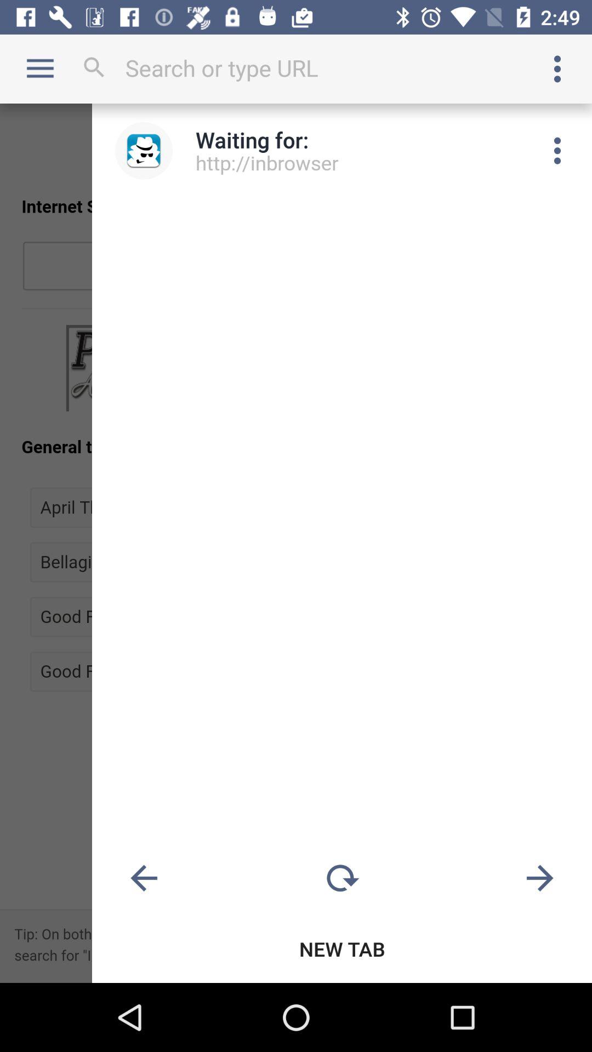 The image size is (592, 1052). I want to click on menu, so click(557, 151).